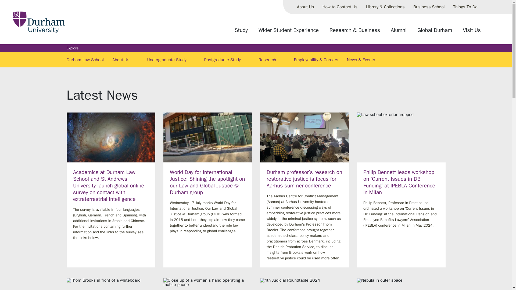 This screenshot has height=290, width=516. Describe the element at coordinates (435, 32) in the screenshot. I see `Global Durham` at that location.